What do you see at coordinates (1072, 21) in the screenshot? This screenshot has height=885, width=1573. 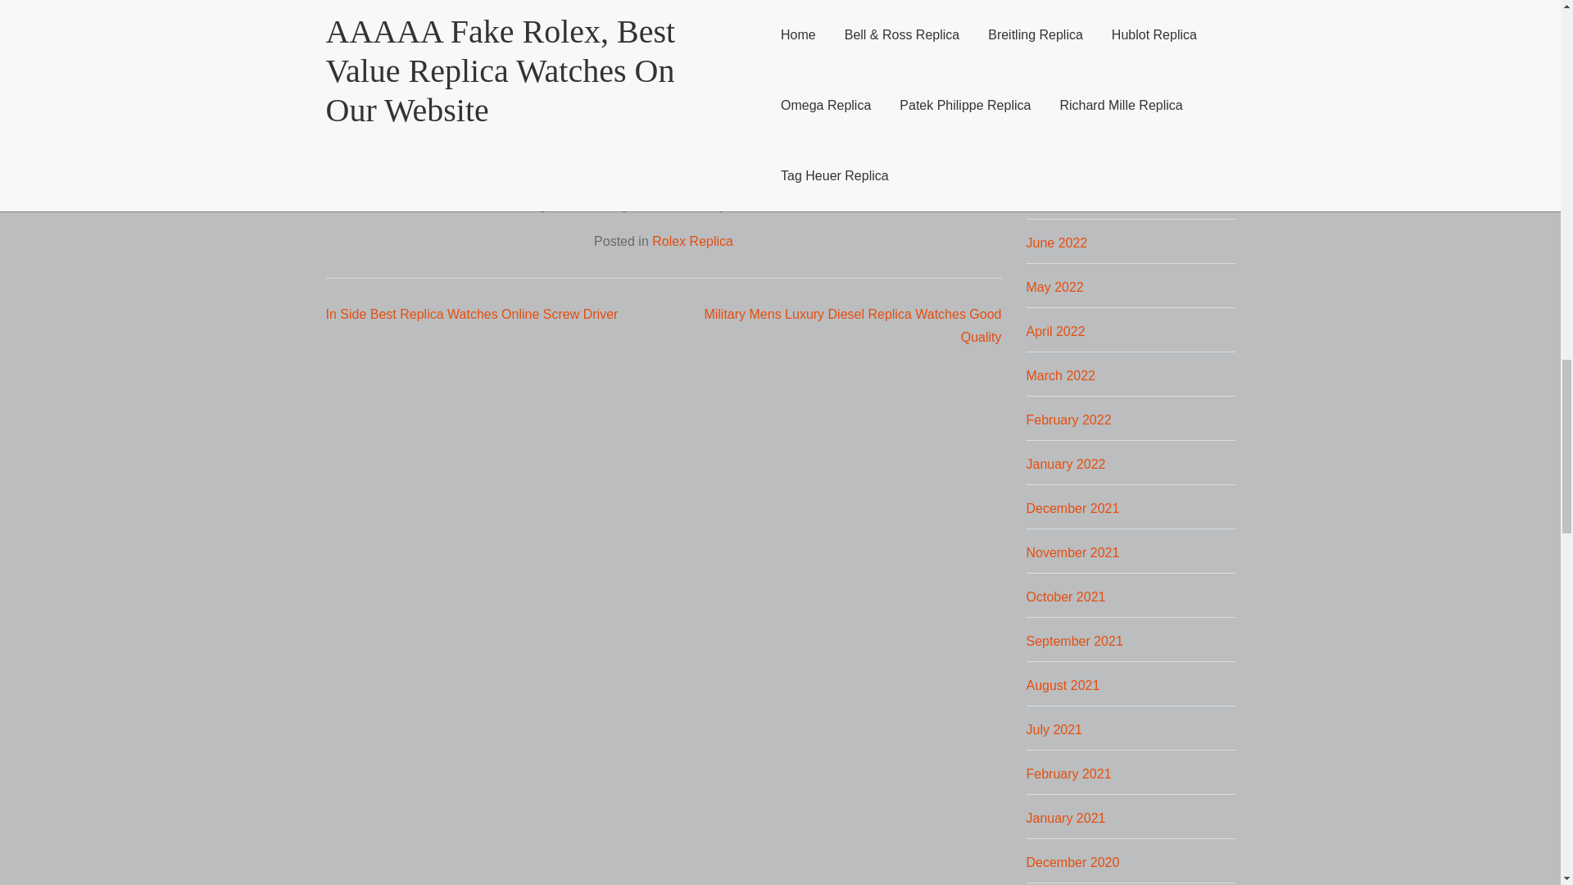 I see `November 2022` at bounding box center [1072, 21].